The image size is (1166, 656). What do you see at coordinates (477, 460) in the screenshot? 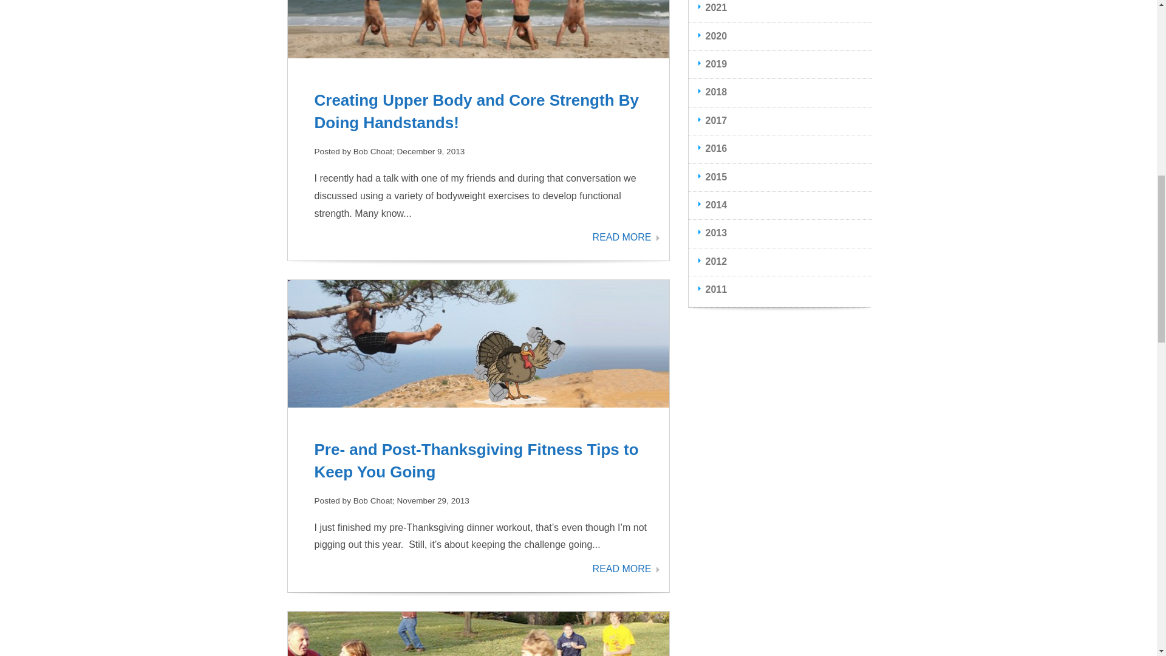
I see `Pre- and Post-Thanksgiving Fitness Tips to Keep You Going` at bounding box center [477, 460].